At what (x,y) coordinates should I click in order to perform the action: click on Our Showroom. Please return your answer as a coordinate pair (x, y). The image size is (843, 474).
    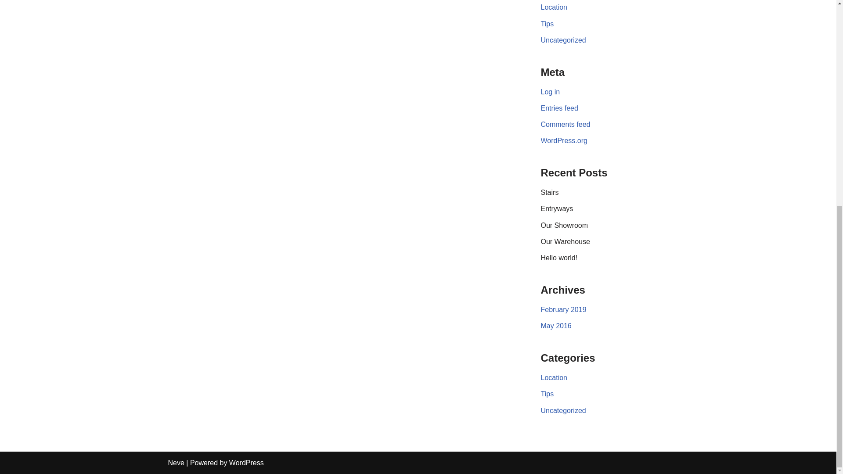
    Looking at the image, I should click on (565, 225).